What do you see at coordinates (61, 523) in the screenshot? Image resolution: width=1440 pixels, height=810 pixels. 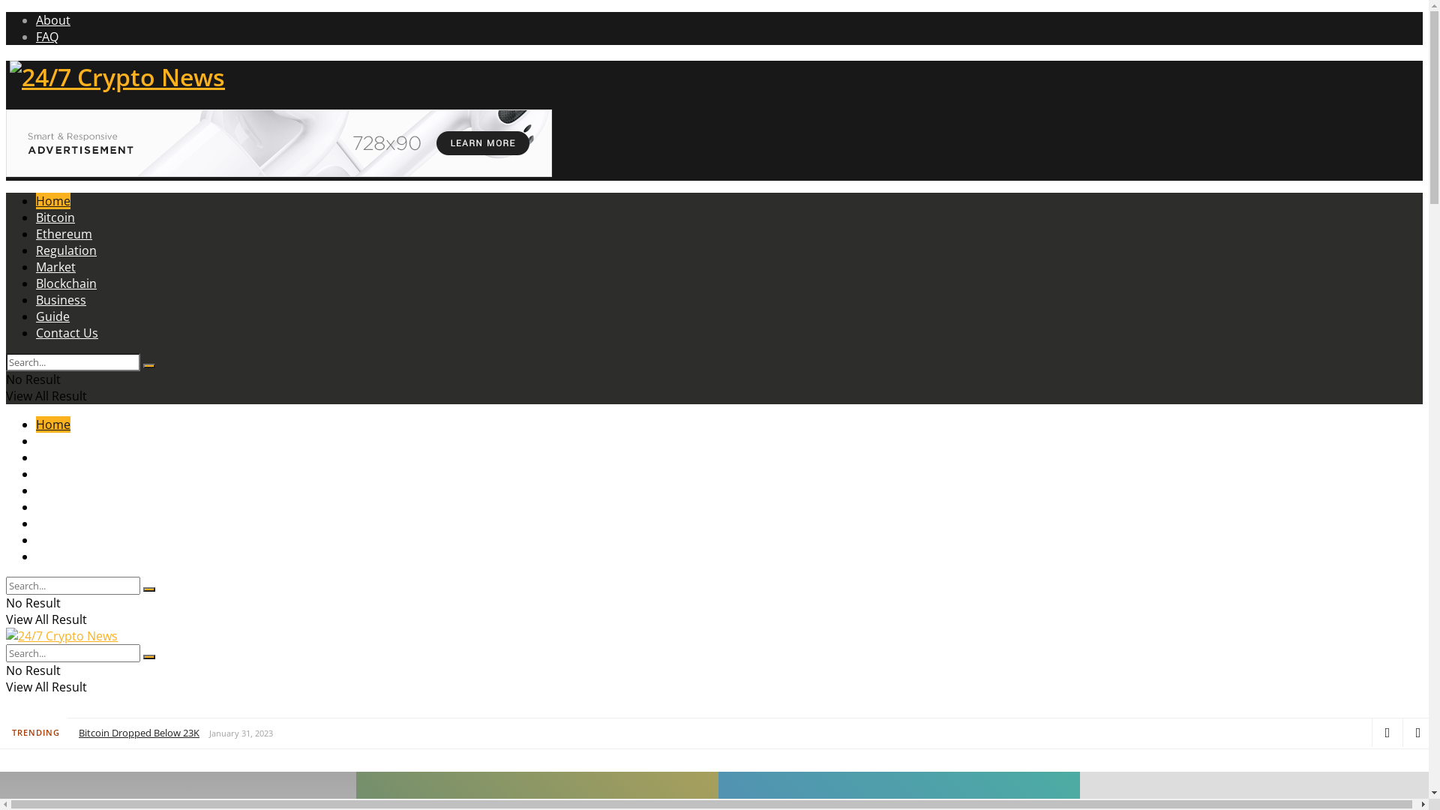 I see `Business` at bounding box center [61, 523].